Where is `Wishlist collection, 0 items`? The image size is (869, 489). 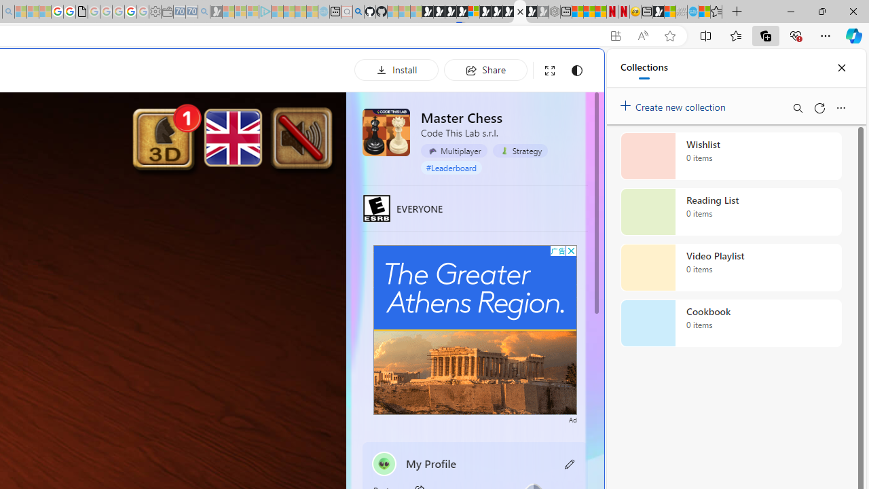
Wishlist collection, 0 items is located at coordinates (731, 156).